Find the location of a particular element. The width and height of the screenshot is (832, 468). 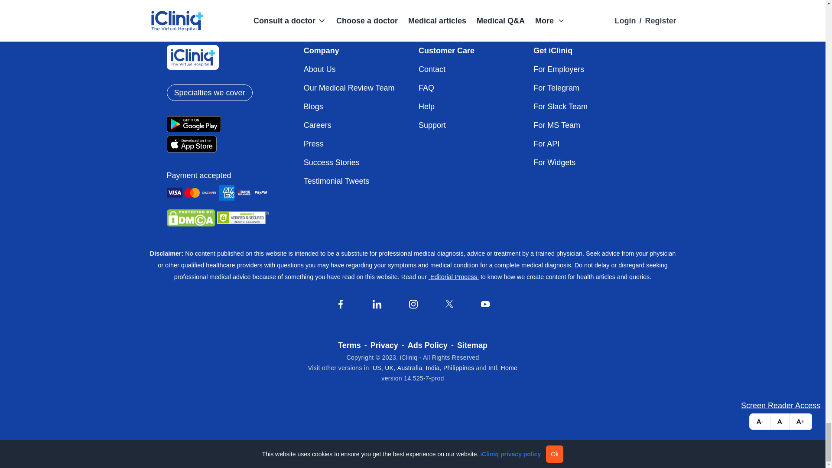

instagram is located at coordinates (413, 304).